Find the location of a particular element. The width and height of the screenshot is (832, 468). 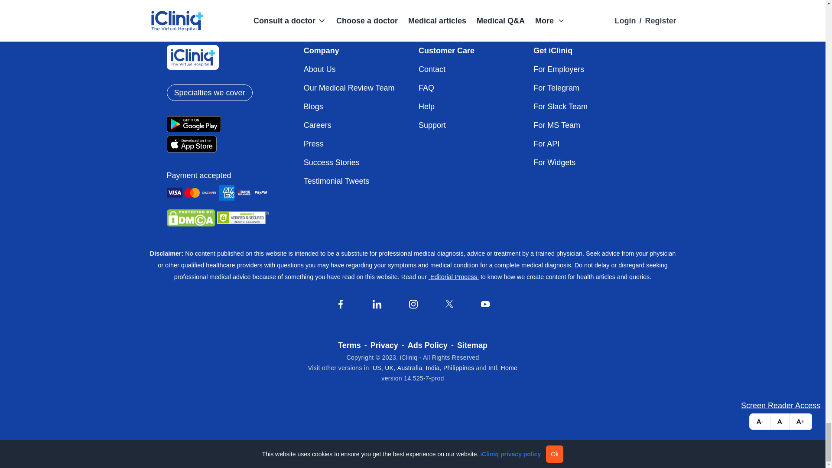

instagram is located at coordinates (413, 304).